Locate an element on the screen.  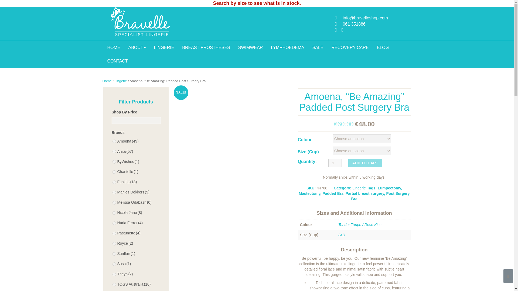
061 351886 is located at coordinates (354, 24).